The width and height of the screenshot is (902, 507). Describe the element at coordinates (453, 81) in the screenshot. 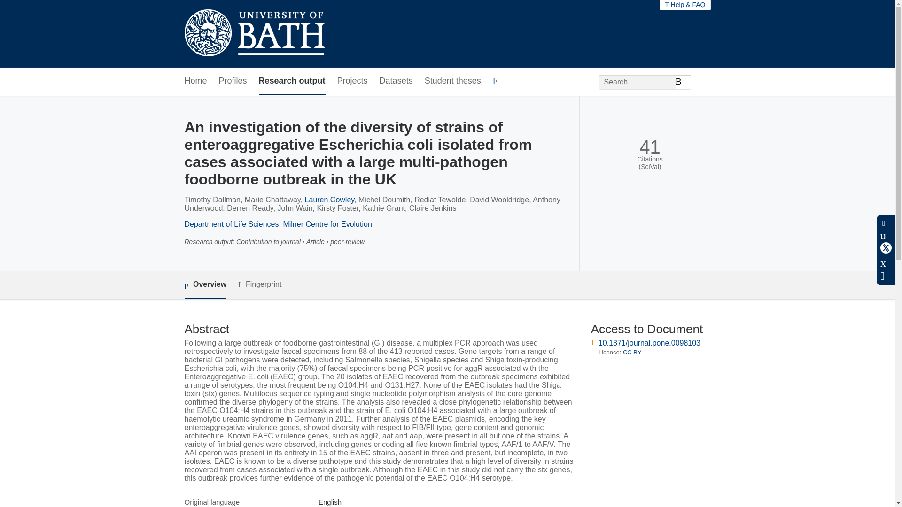

I see `Student theses` at that location.